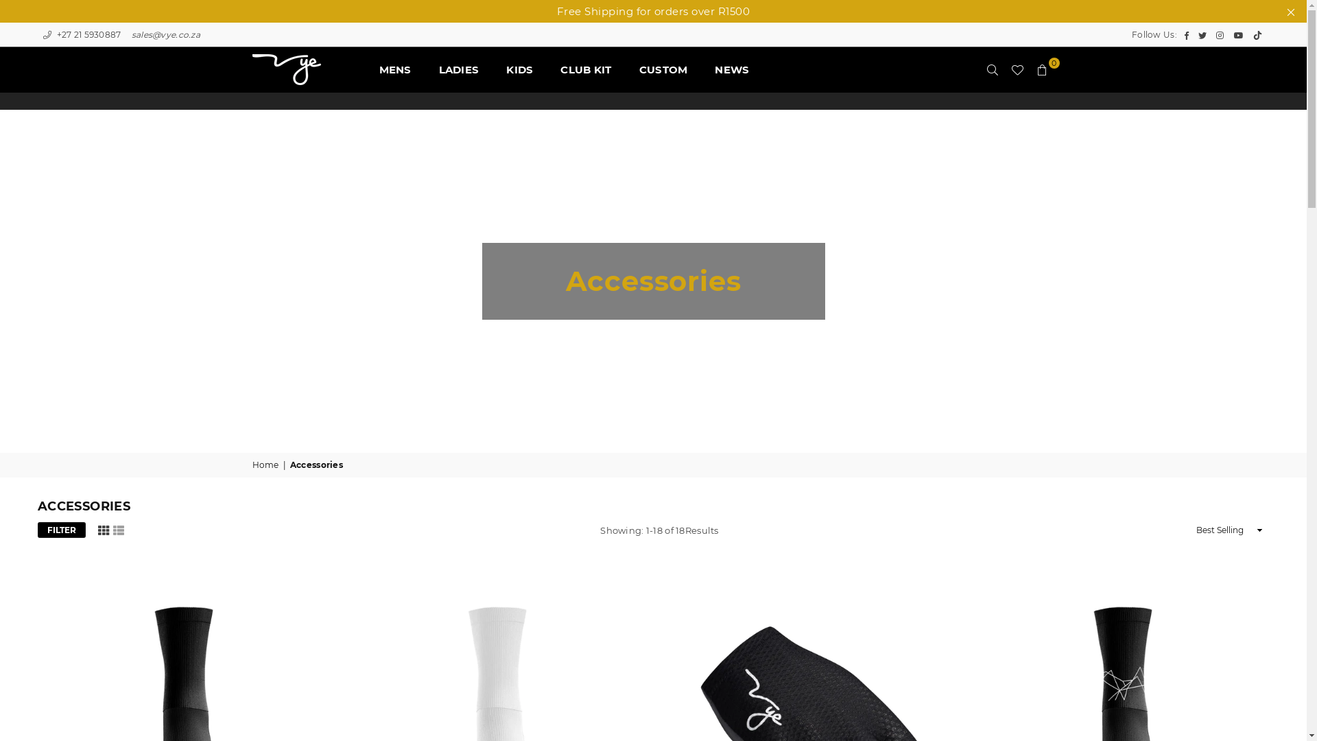 The width and height of the screenshot is (1317, 741). Describe the element at coordinates (311, 70) in the screenshot. I see `VYE` at that location.